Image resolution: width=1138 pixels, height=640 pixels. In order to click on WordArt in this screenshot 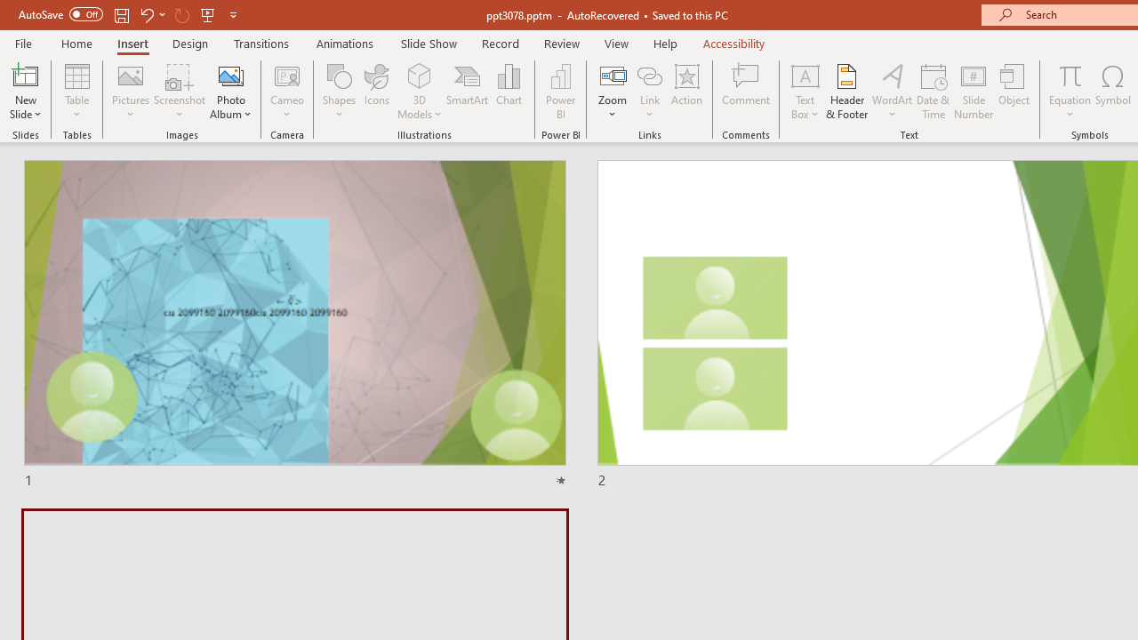, I will do `click(893, 91)`.